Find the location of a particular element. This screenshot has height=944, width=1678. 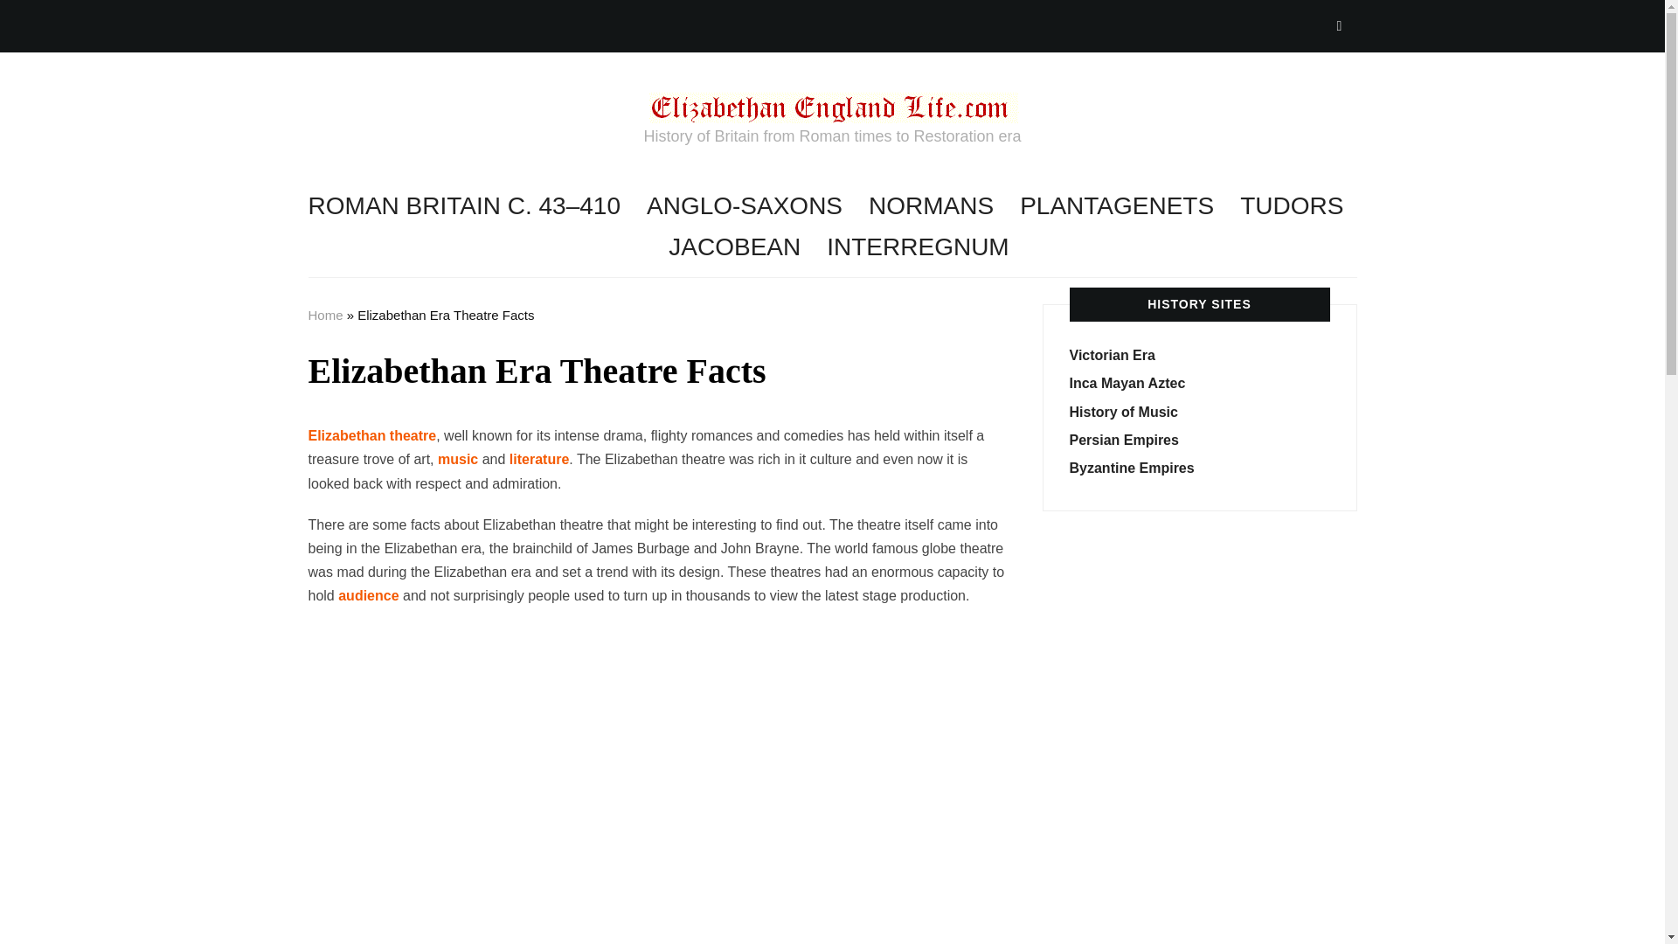

Victorian Era is located at coordinates (1113, 355).